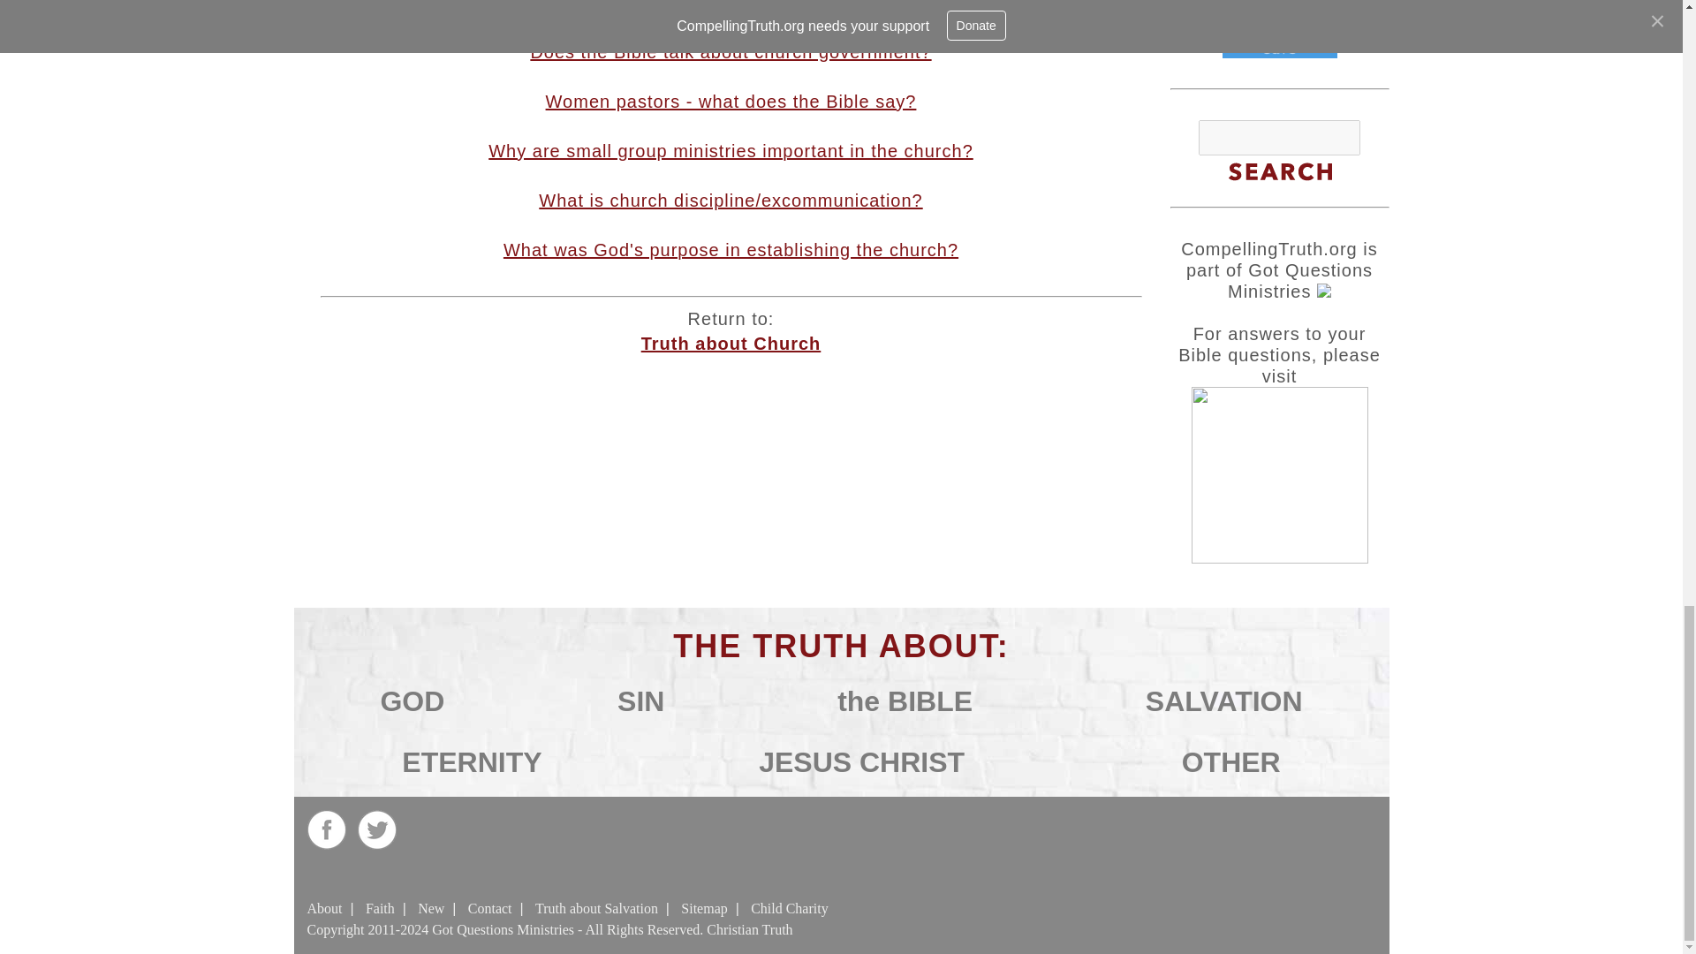 This screenshot has height=954, width=1696. What do you see at coordinates (731, 249) in the screenshot?
I see `What was God's purpose in establishing the church?` at bounding box center [731, 249].